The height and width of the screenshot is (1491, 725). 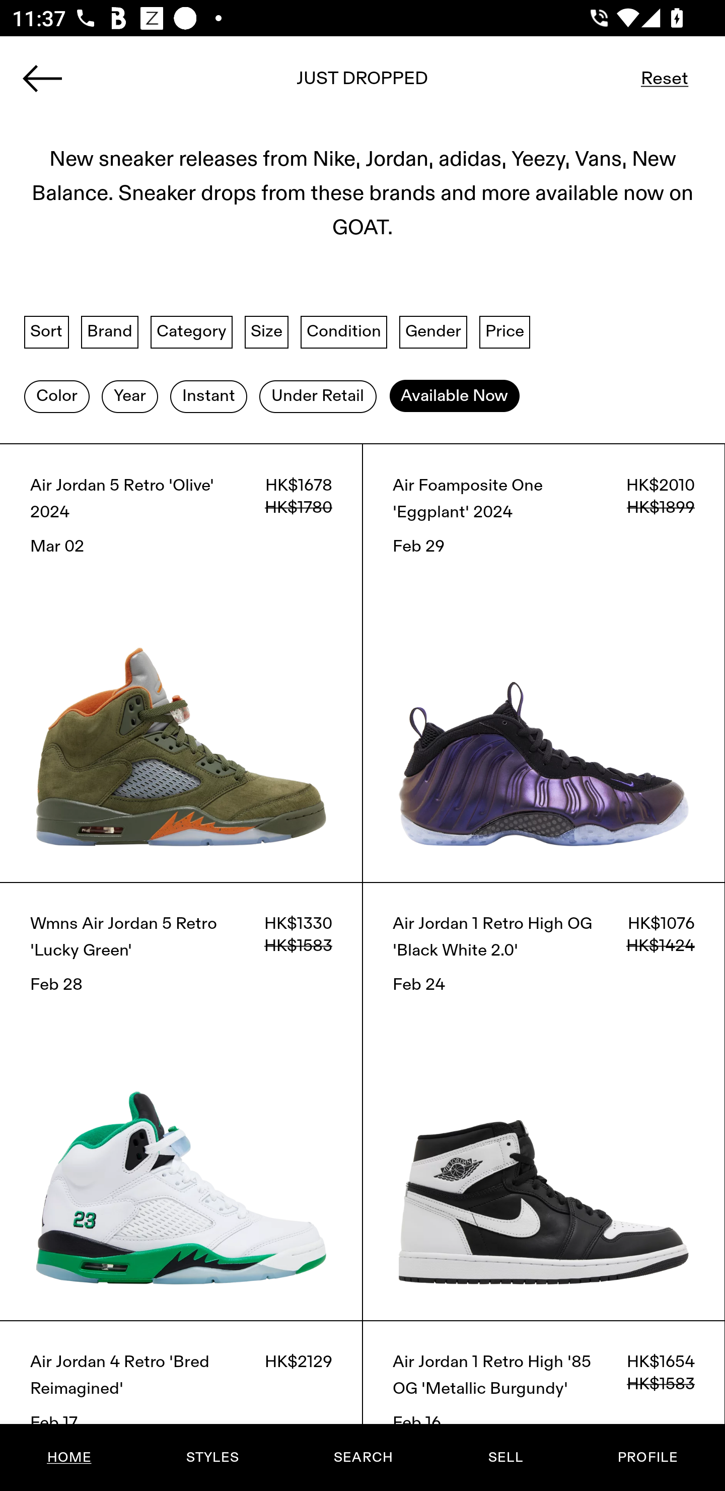 I want to click on Available Now, so click(x=454, y=395).